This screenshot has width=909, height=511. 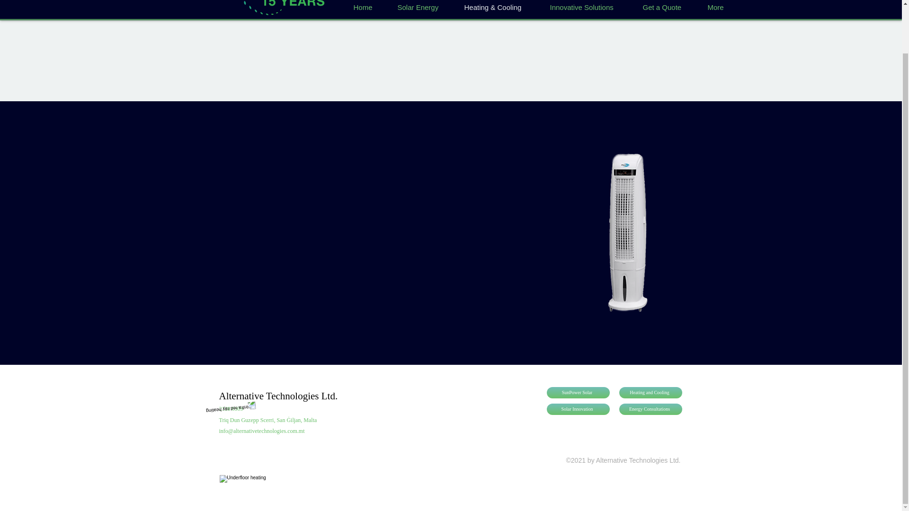 What do you see at coordinates (667, 6) in the screenshot?
I see `Get a Quote` at bounding box center [667, 6].